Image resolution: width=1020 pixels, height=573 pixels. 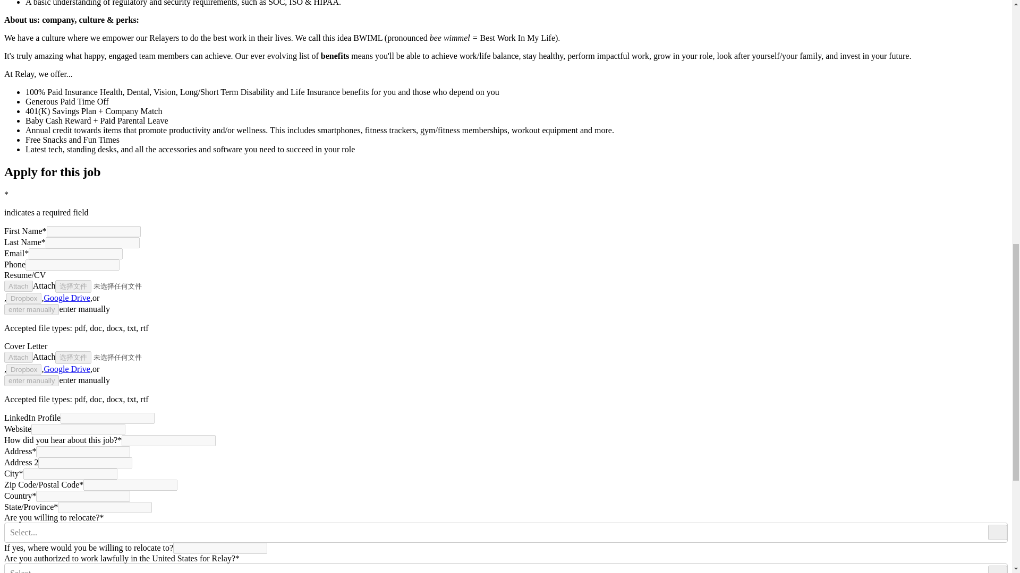 What do you see at coordinates (23, 369) in the screenshot?
I see `Dropbox` at bounding box center [23, 369].